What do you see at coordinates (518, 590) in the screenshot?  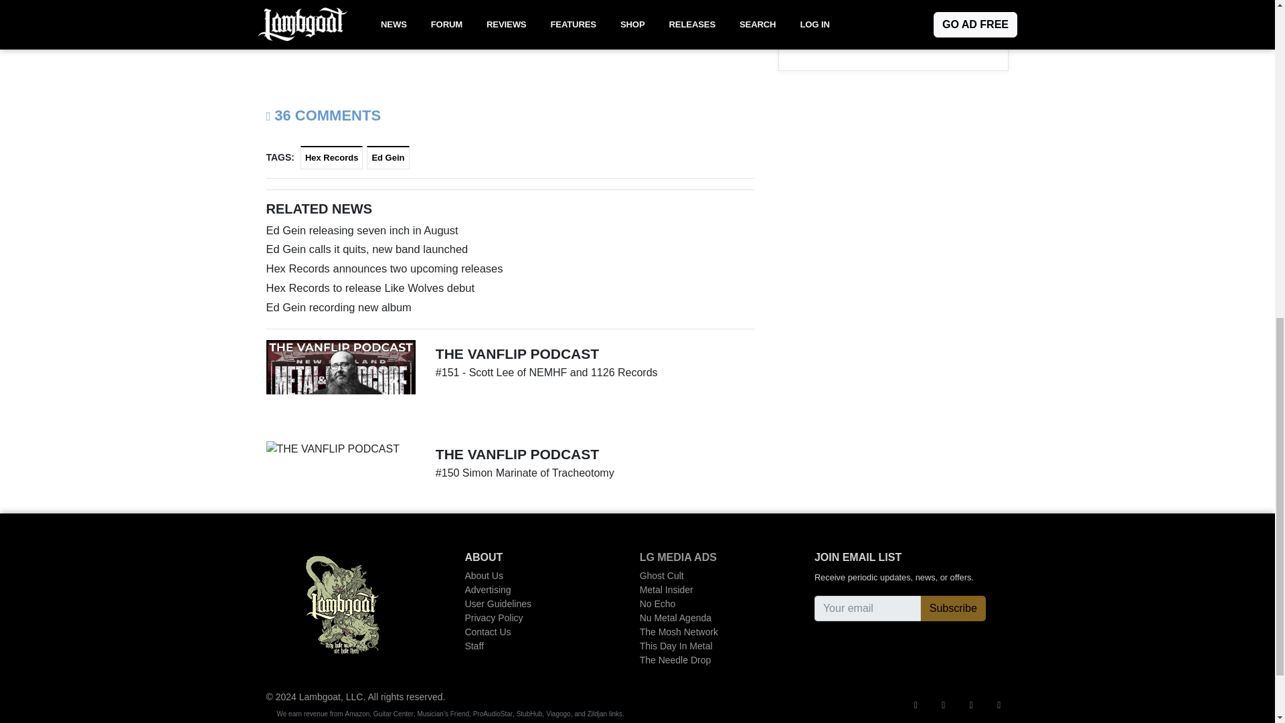 I see `Advertising` at bounding box center [518, 590].